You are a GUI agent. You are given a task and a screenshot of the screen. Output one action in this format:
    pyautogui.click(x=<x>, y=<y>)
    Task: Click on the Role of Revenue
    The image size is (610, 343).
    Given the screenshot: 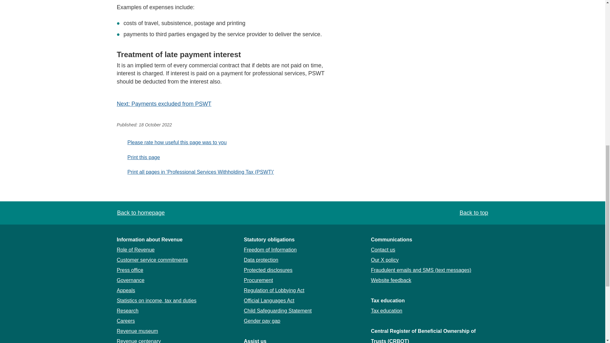 What is the action you would take?
    pyautogui.click(x=136, y=250)
    